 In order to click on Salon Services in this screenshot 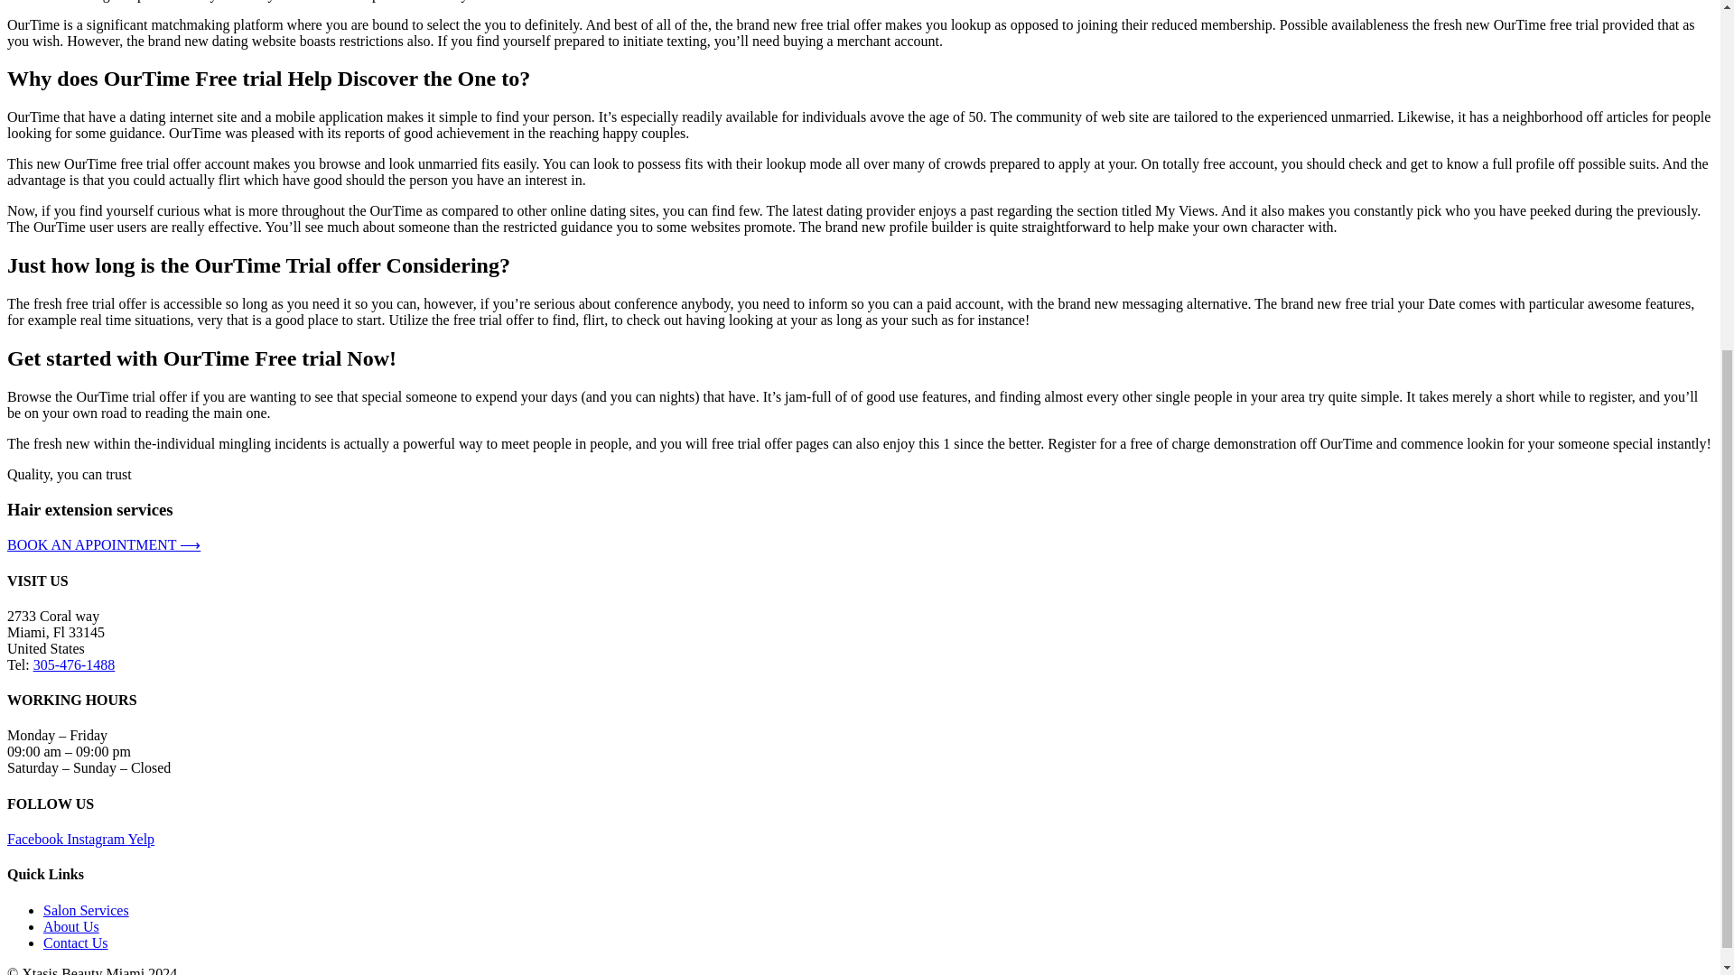, I will do `click(86, 910)`.